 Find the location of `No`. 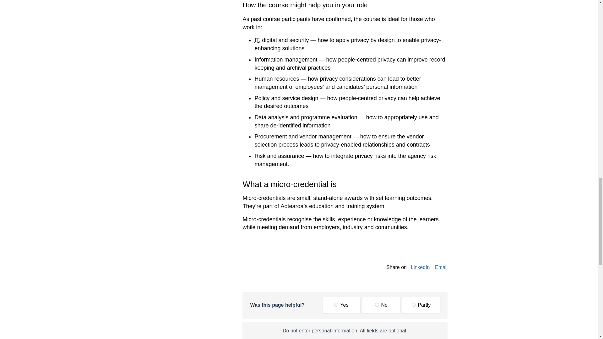

No is located at coordinates (377, 304).